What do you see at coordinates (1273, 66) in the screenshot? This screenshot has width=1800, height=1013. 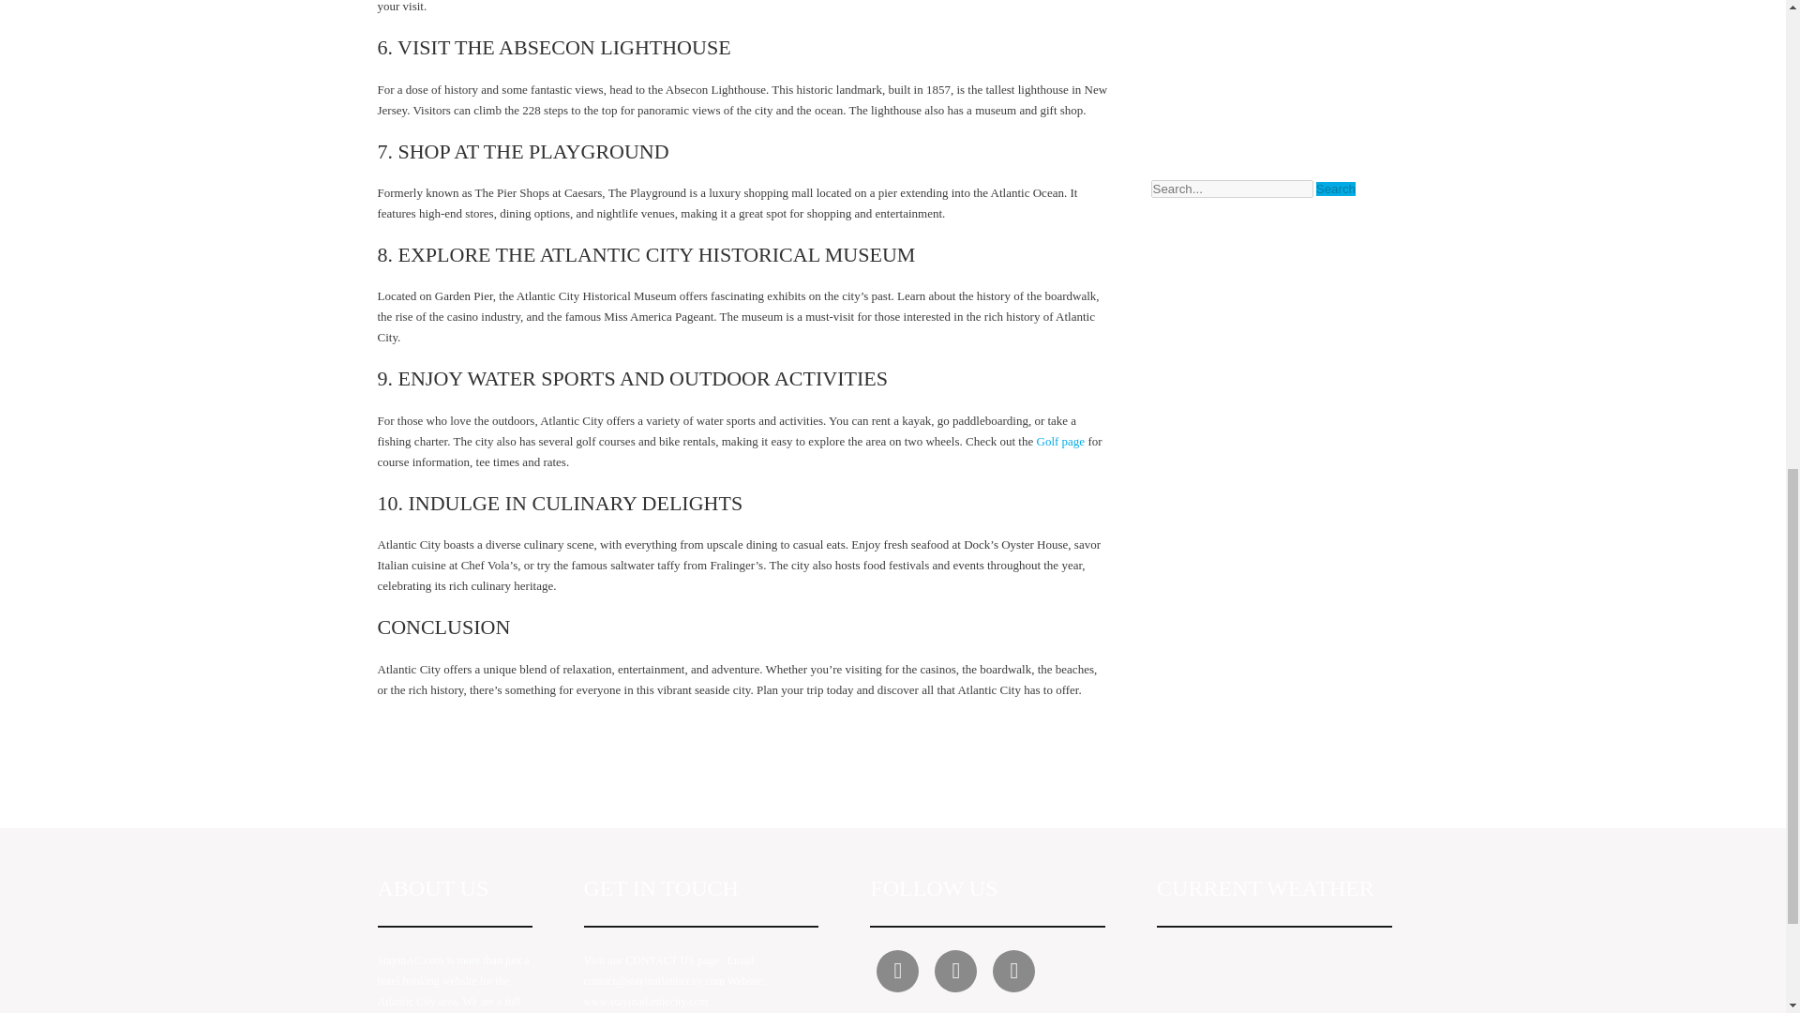 I see `Advertisement` at bounding box center [1273, 66].